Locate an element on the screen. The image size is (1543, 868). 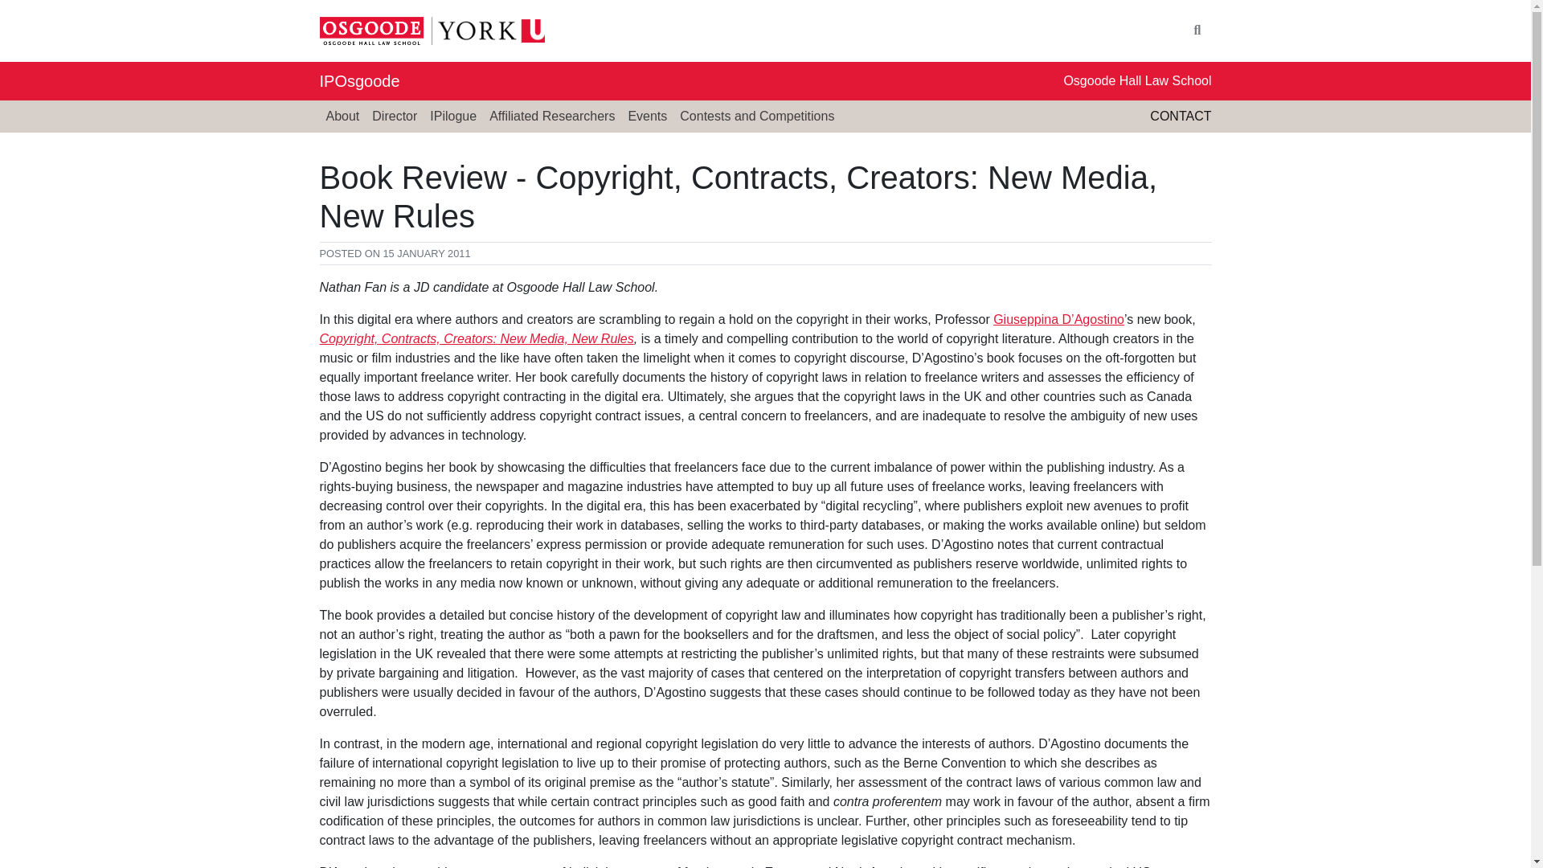
IPilogue is located at coordinates (452, 117).